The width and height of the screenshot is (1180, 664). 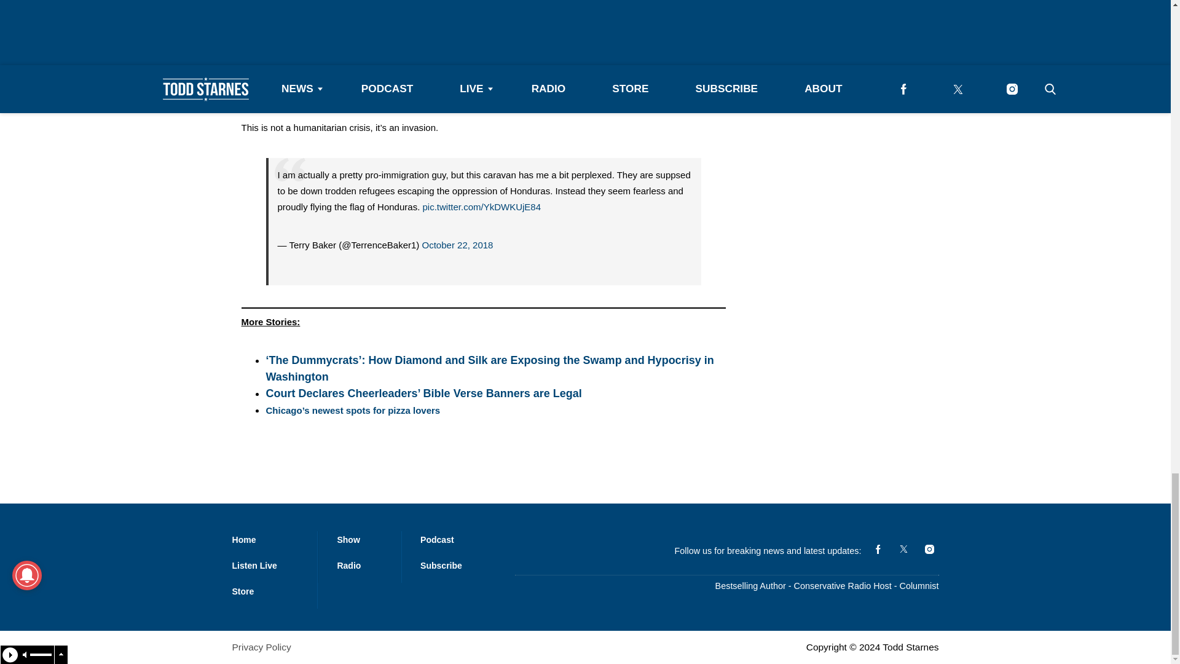 What do you see at coordinates (903, 549) in the screenshot?
I see `Follow us on Twitter` at bounding box center [903, 549].